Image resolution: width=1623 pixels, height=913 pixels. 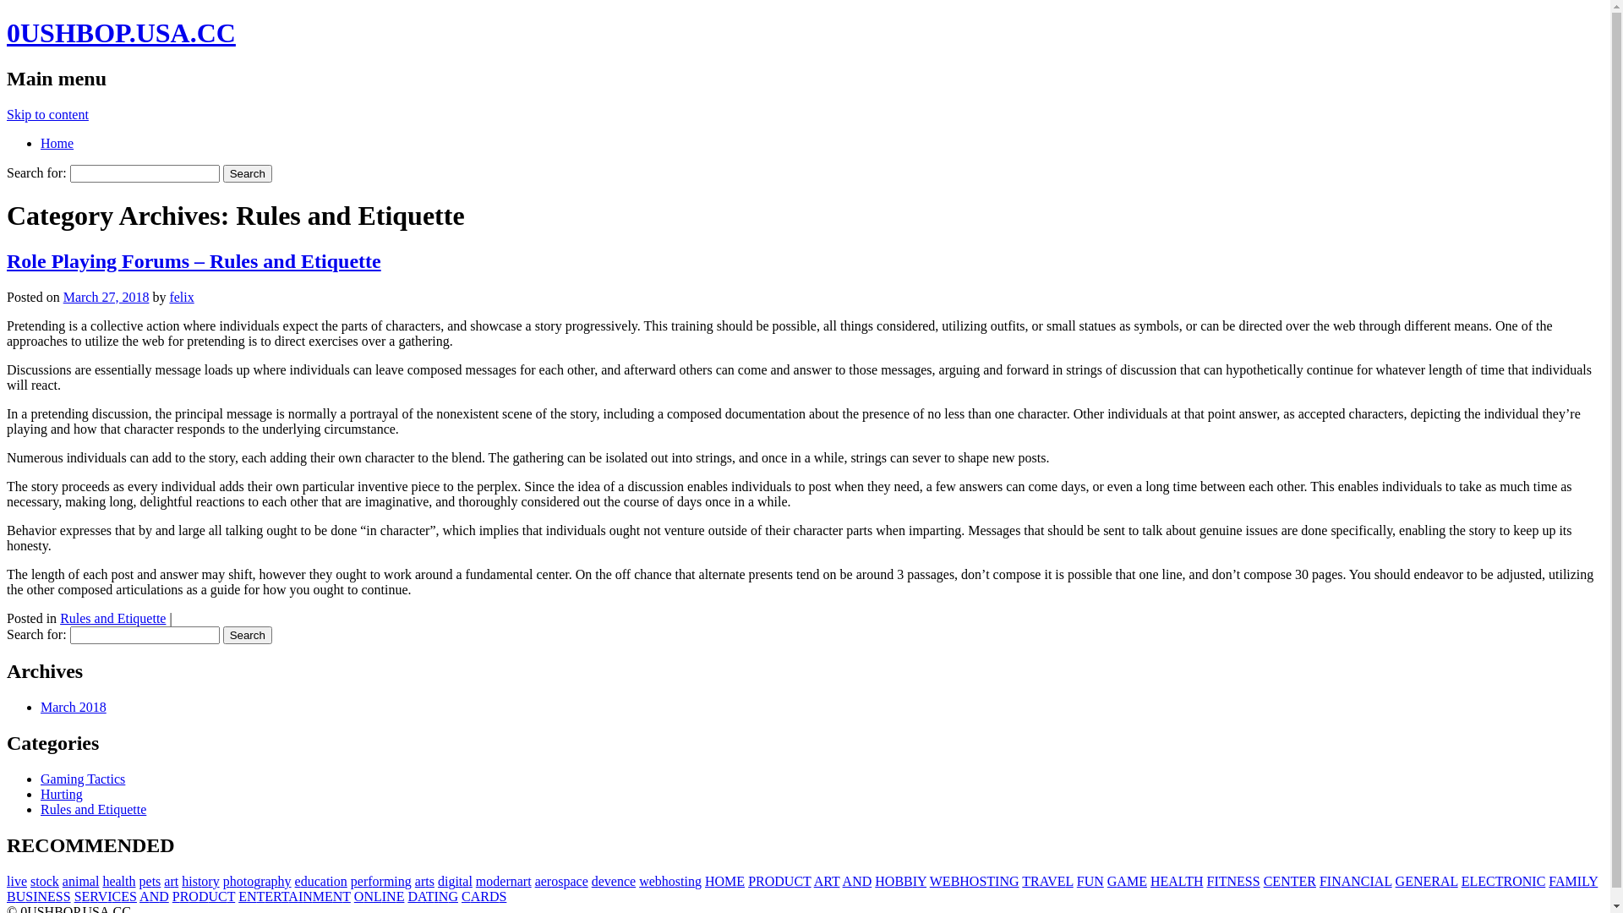 I want to click on o, so click(x=250, y=881).